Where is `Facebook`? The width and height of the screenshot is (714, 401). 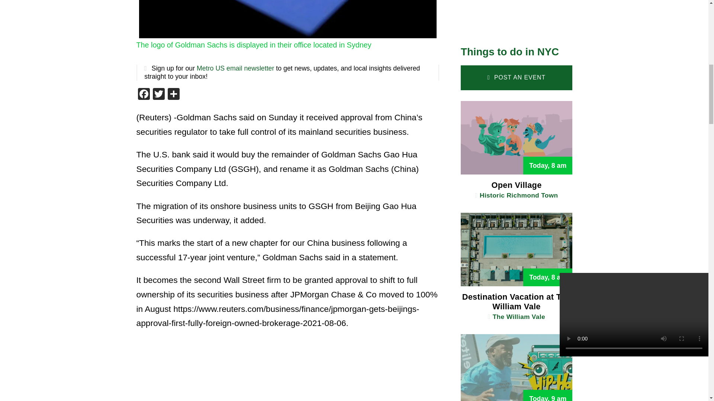
Facebook is located at coordinates (144, 95).